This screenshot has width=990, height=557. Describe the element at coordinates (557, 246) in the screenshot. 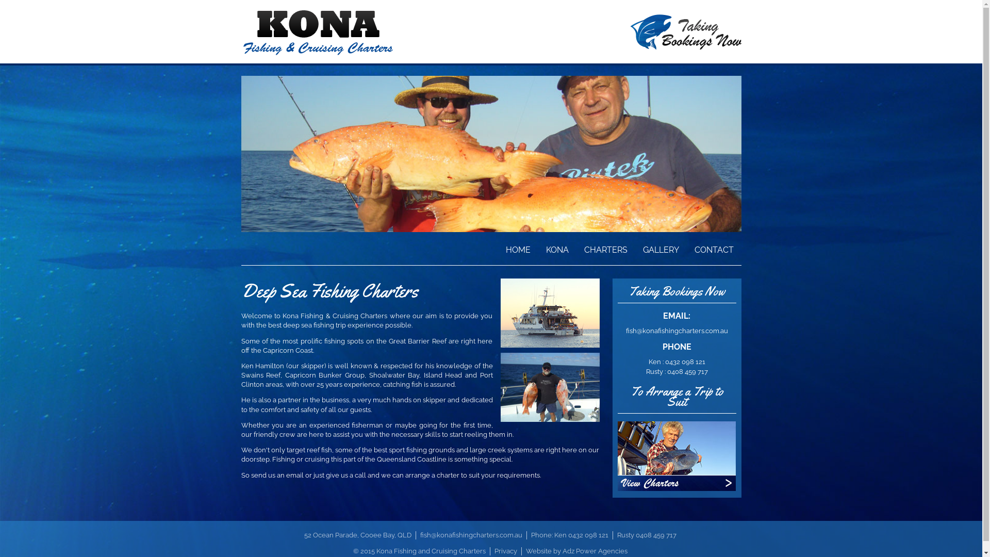

I see `KONA` at that location.